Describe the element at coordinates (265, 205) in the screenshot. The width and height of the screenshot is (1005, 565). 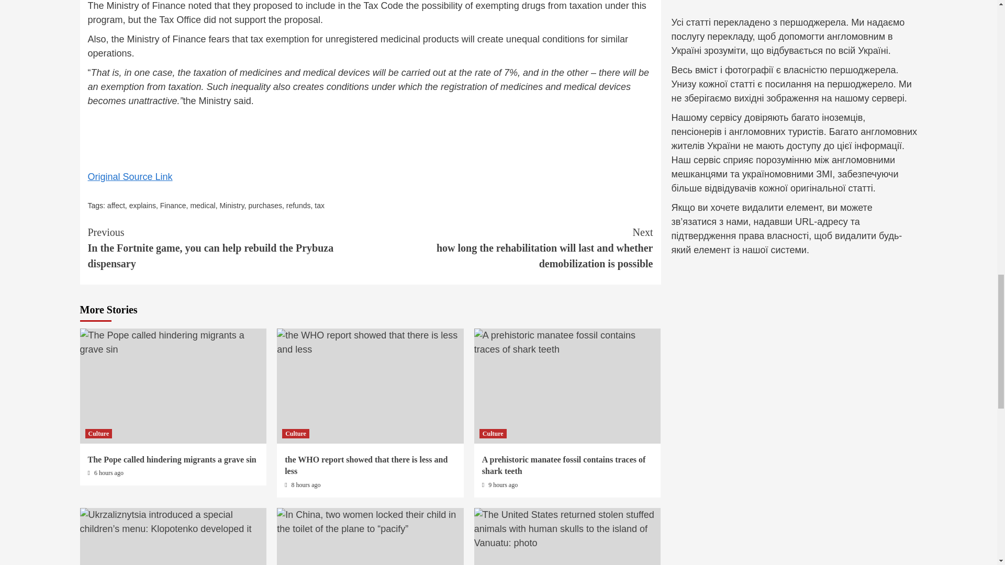
I see `purchases` at that location.